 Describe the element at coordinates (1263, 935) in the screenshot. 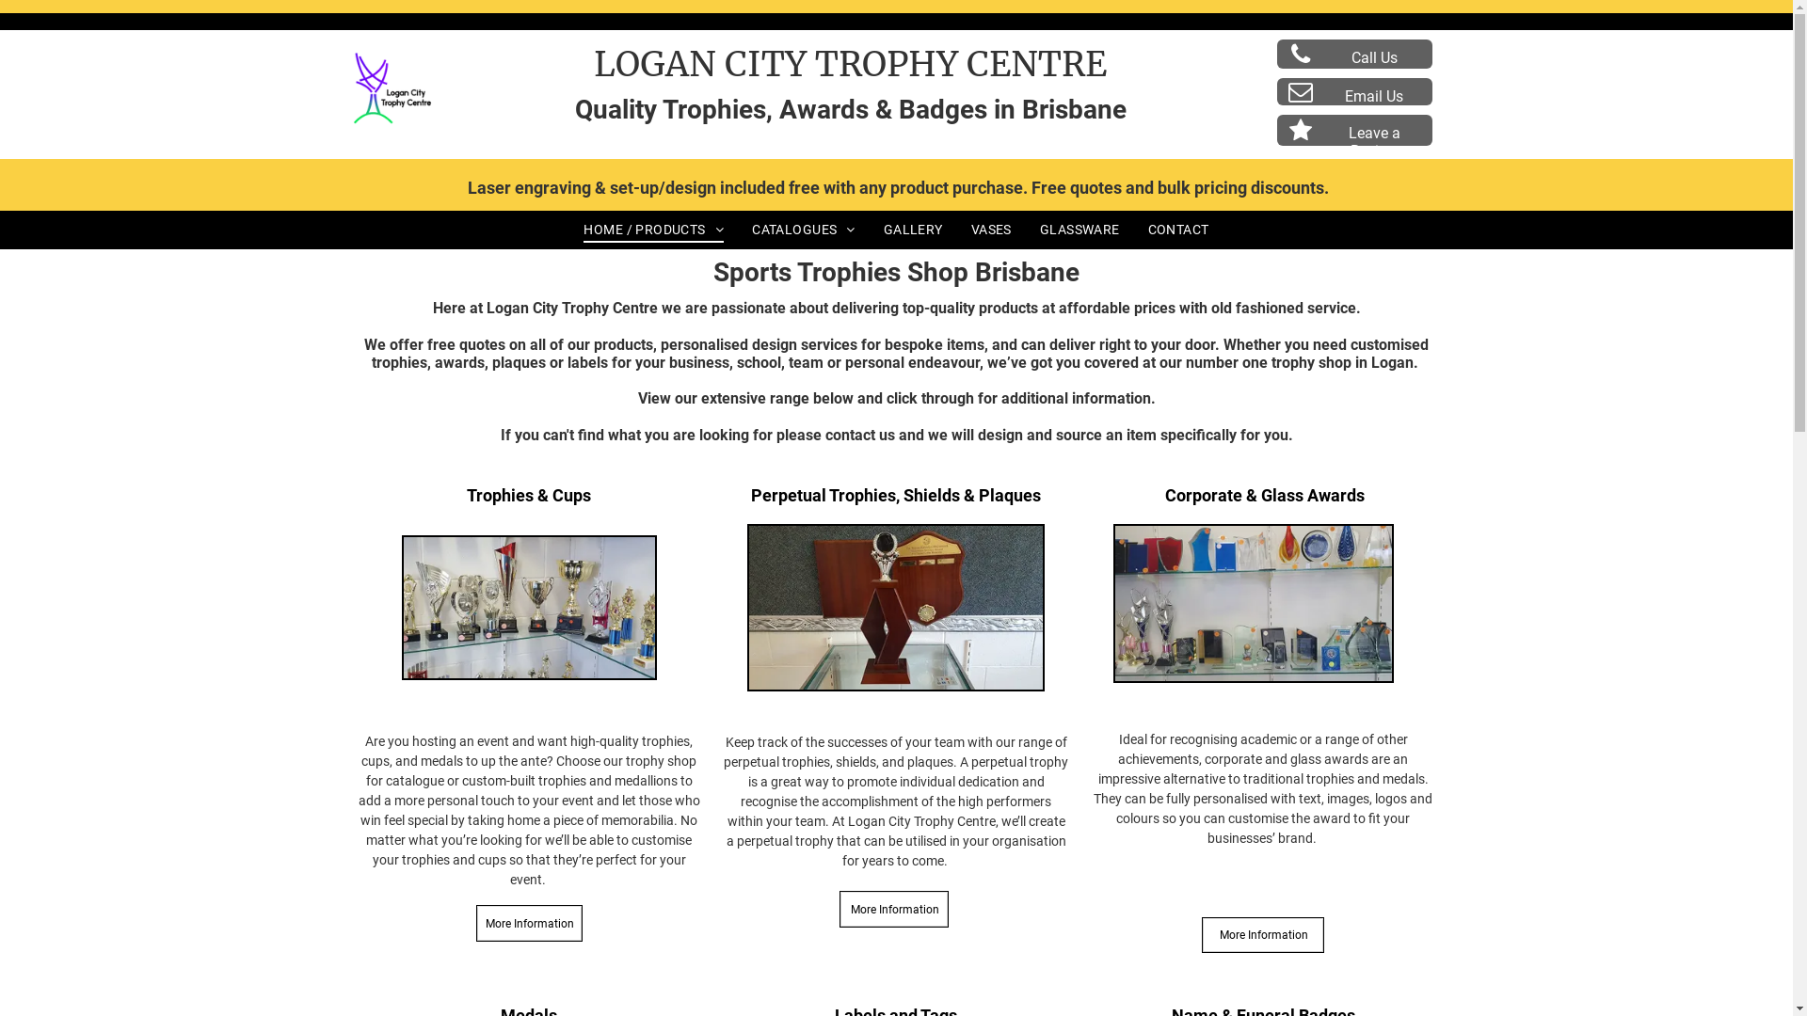

I see `More Information` at that location.